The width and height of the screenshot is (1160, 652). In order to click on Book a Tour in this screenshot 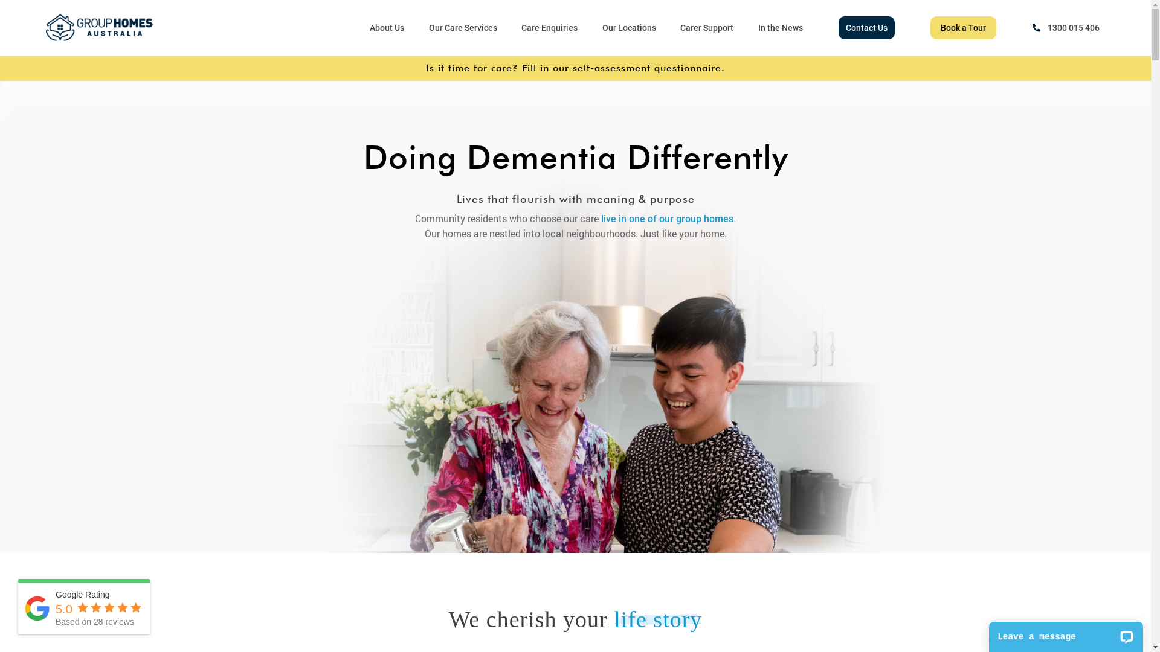, I will do `click(963, 28)`.